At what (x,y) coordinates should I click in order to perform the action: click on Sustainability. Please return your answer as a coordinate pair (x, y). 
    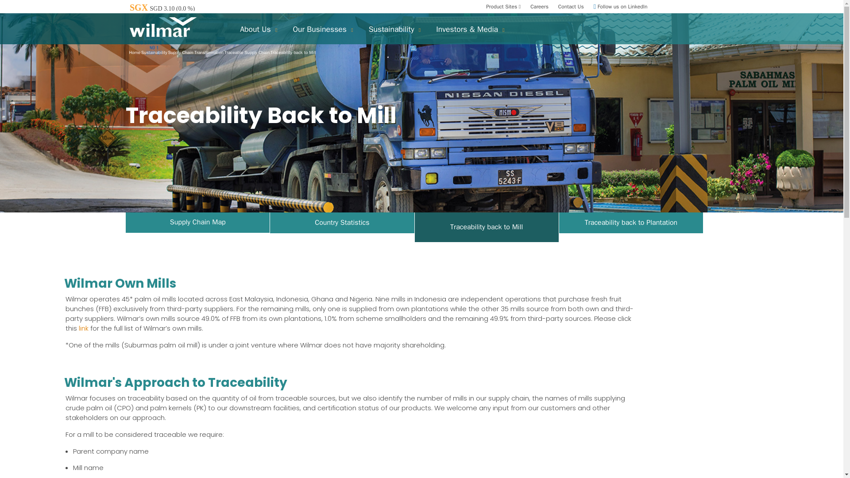
    Looking at the image, I should click on (390, 29).